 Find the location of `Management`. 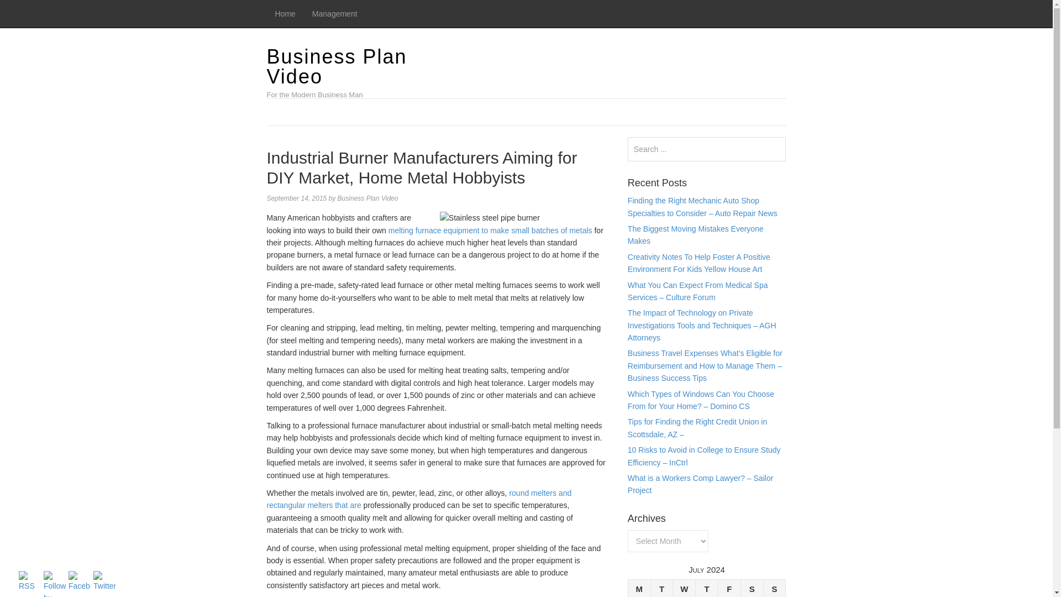

Management is located at coordinates (335, 13).